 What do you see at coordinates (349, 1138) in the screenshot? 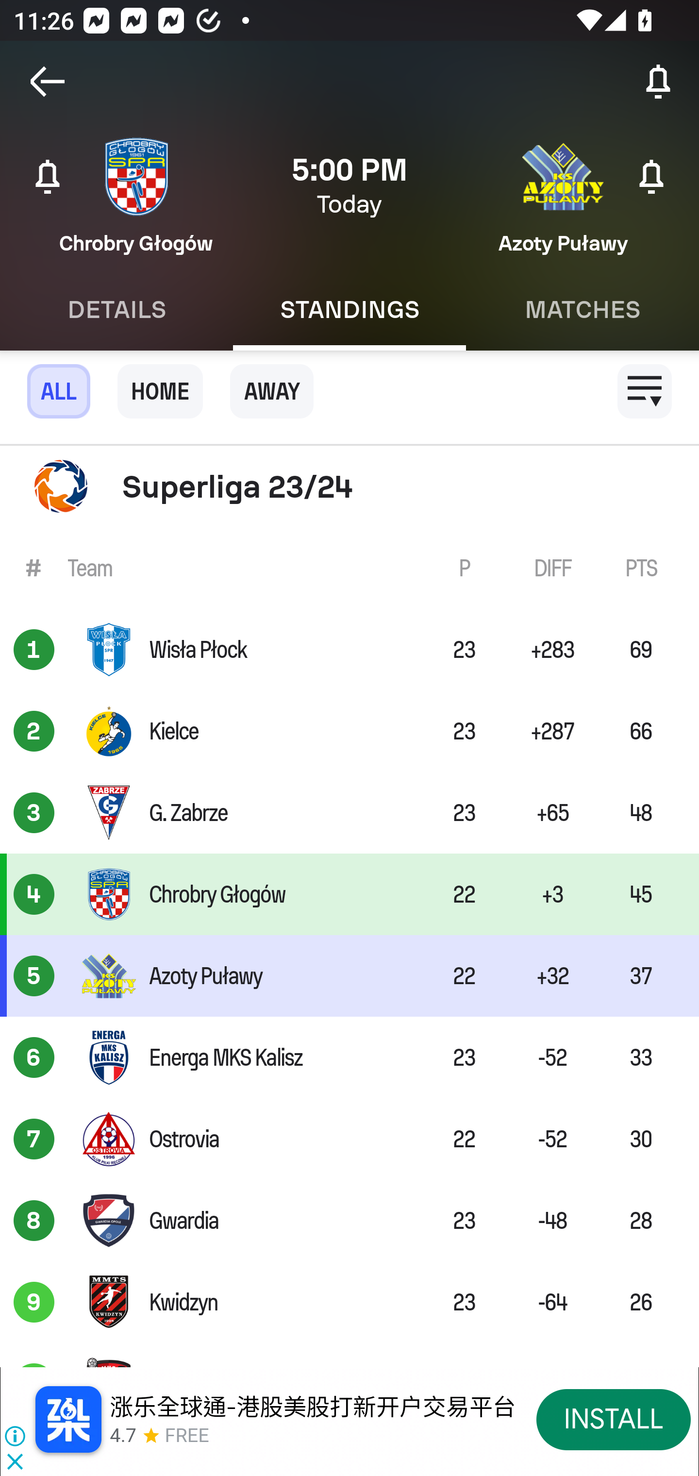
I see `7 Ostrovia 22 -52 30` at bounding box center [349, 1138].